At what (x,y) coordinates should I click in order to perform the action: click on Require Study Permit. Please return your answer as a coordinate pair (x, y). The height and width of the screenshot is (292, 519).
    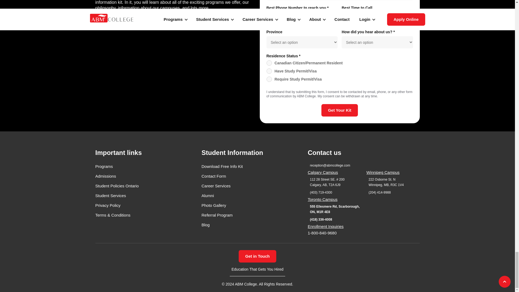
    Looking at the image, I should click on (269, 79).